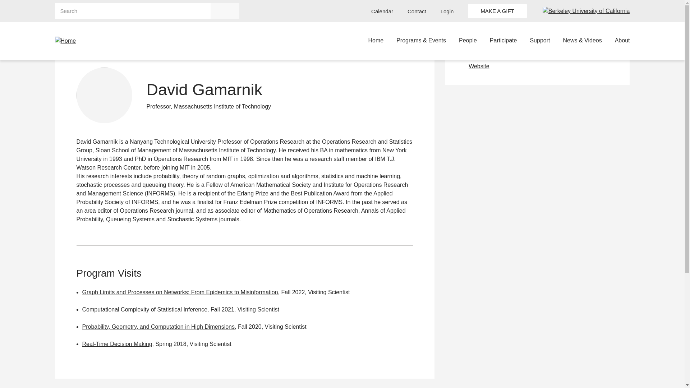 The height and width of the screenshot is (388, 690). What do you see at coordinates (540, 41) in the screenshot?
I see `Support` at bounding box center [540, 41].